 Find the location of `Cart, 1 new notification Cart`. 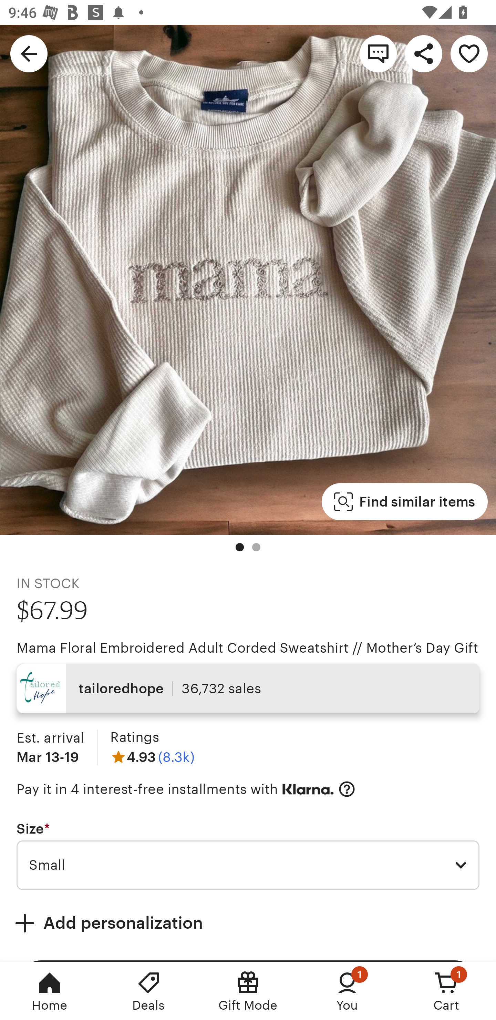

Cart, 1 new notification Cart is located at coordinates (446, 991).